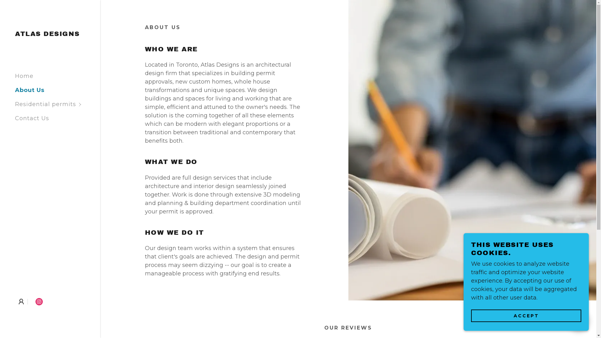 The width and height of the screenshot is (601, 338). Describe the element at coordinates (58, 105) in the screenshot. I see `Residential permits` at that location.